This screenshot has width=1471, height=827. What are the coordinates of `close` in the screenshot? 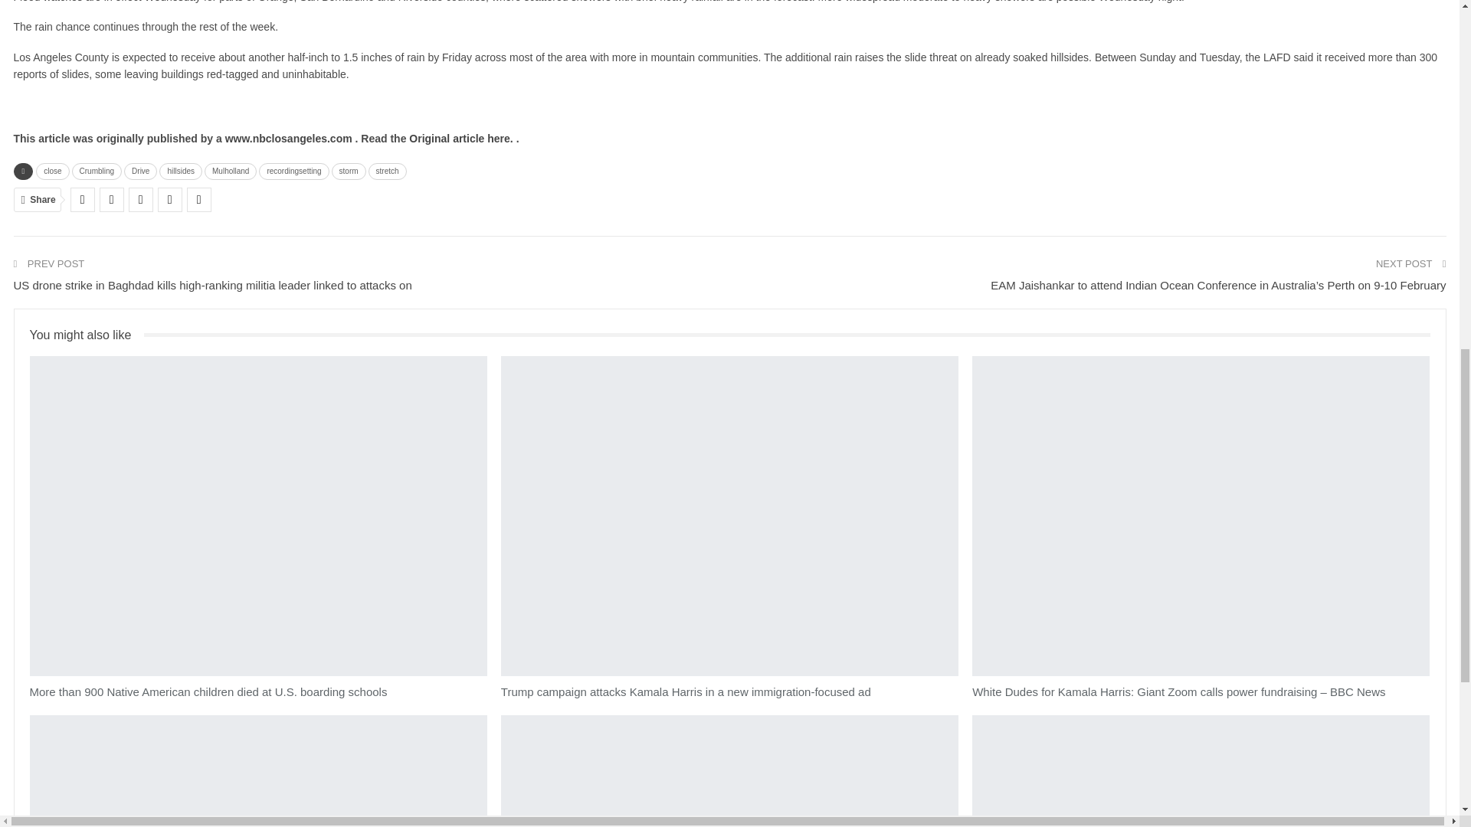 It's located at (52, 172).